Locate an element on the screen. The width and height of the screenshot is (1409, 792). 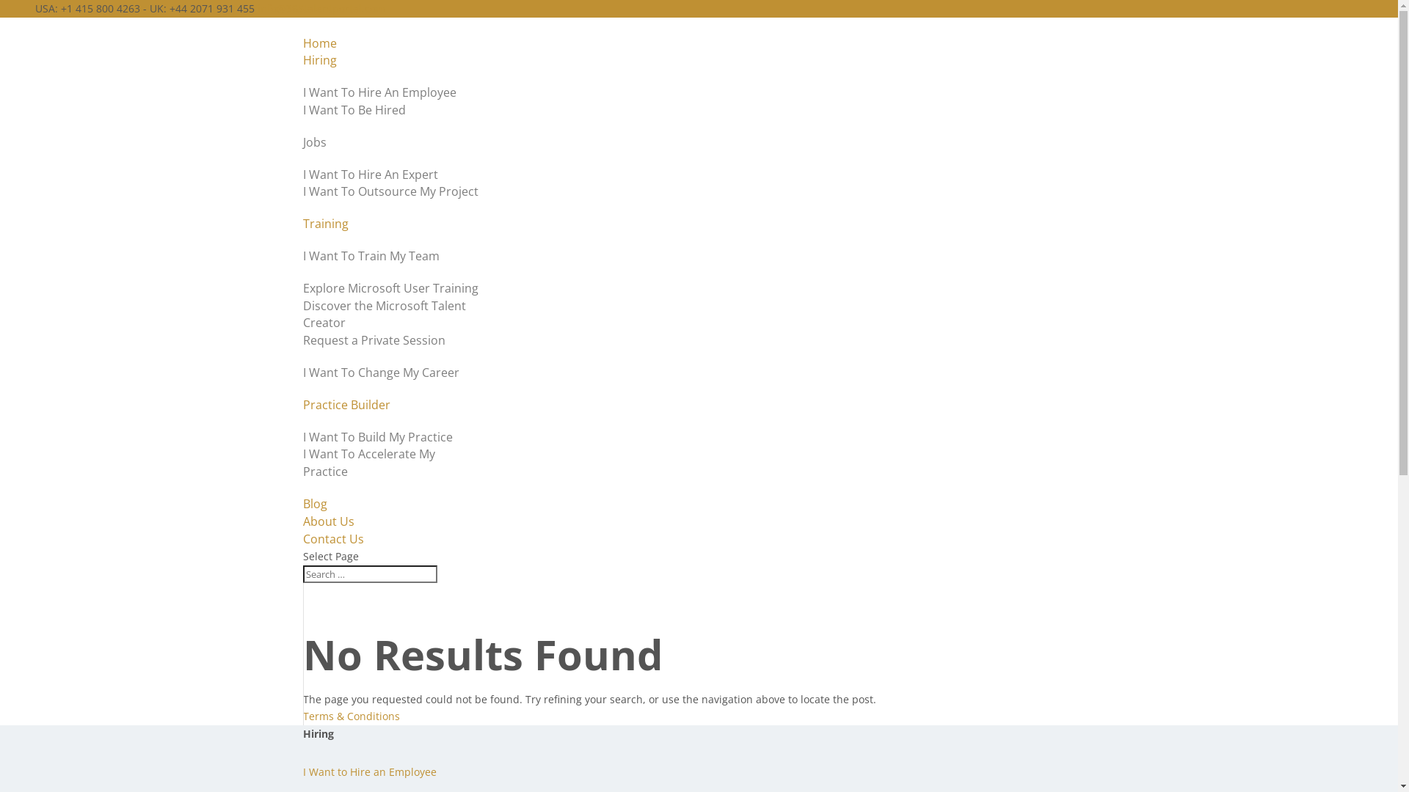
Contact Us is located at coordinates (333, 539).